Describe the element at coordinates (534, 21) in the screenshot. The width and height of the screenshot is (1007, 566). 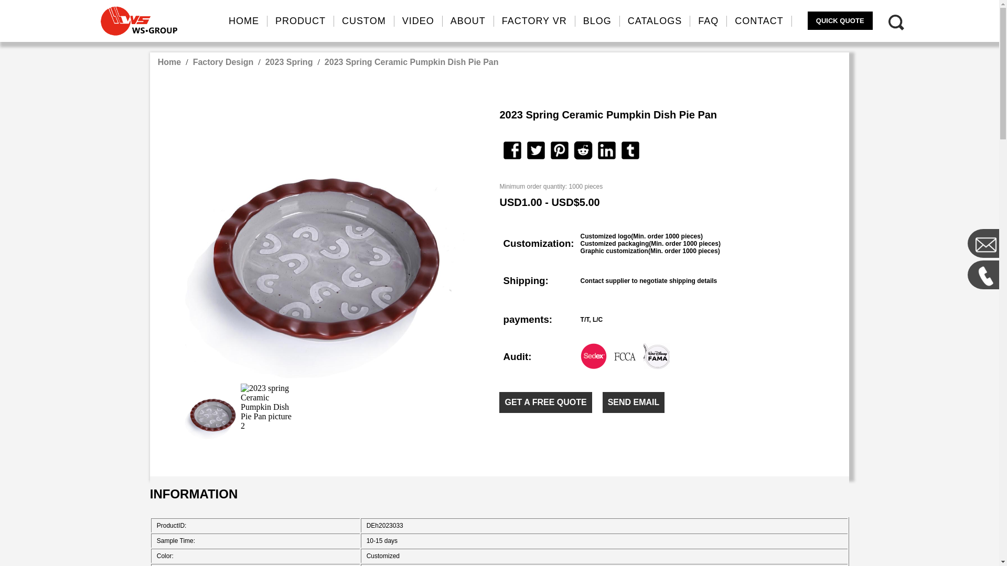
I see `FACTORY VR` at that location.